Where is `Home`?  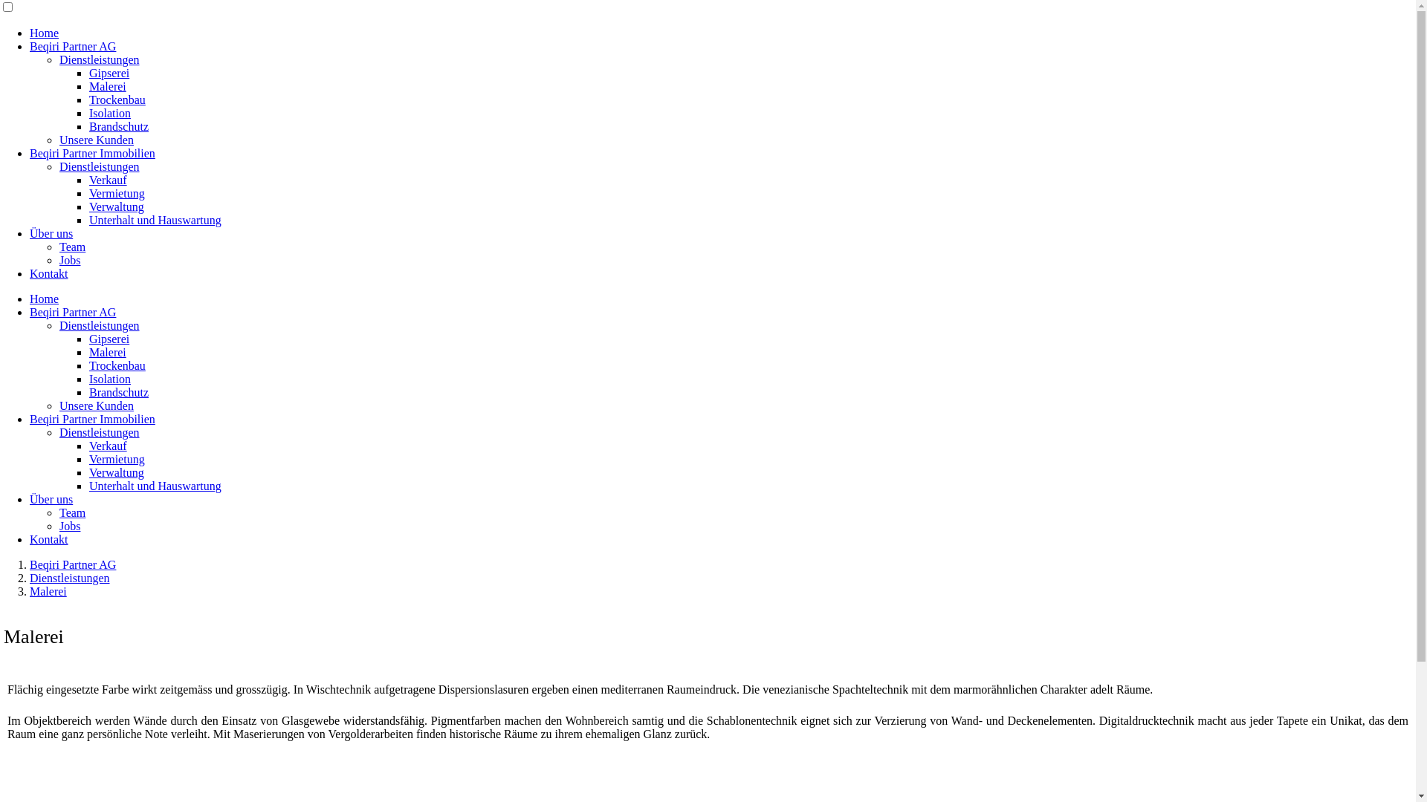 Home is located at coordinates (45, 33).